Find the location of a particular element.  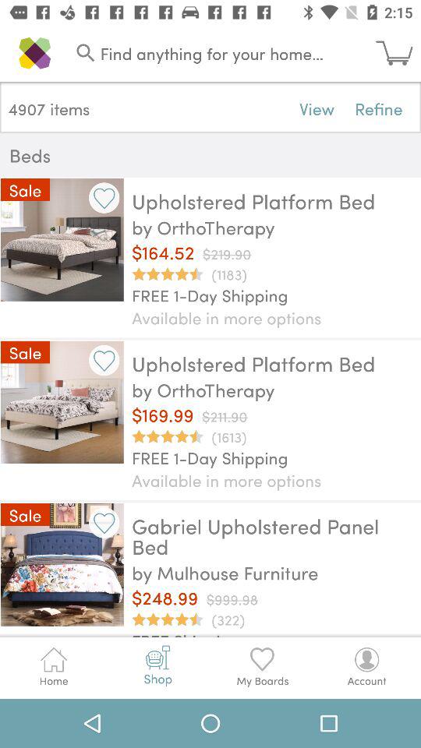

favorites the option for gabriel bed is located at coordinates (104, 522).